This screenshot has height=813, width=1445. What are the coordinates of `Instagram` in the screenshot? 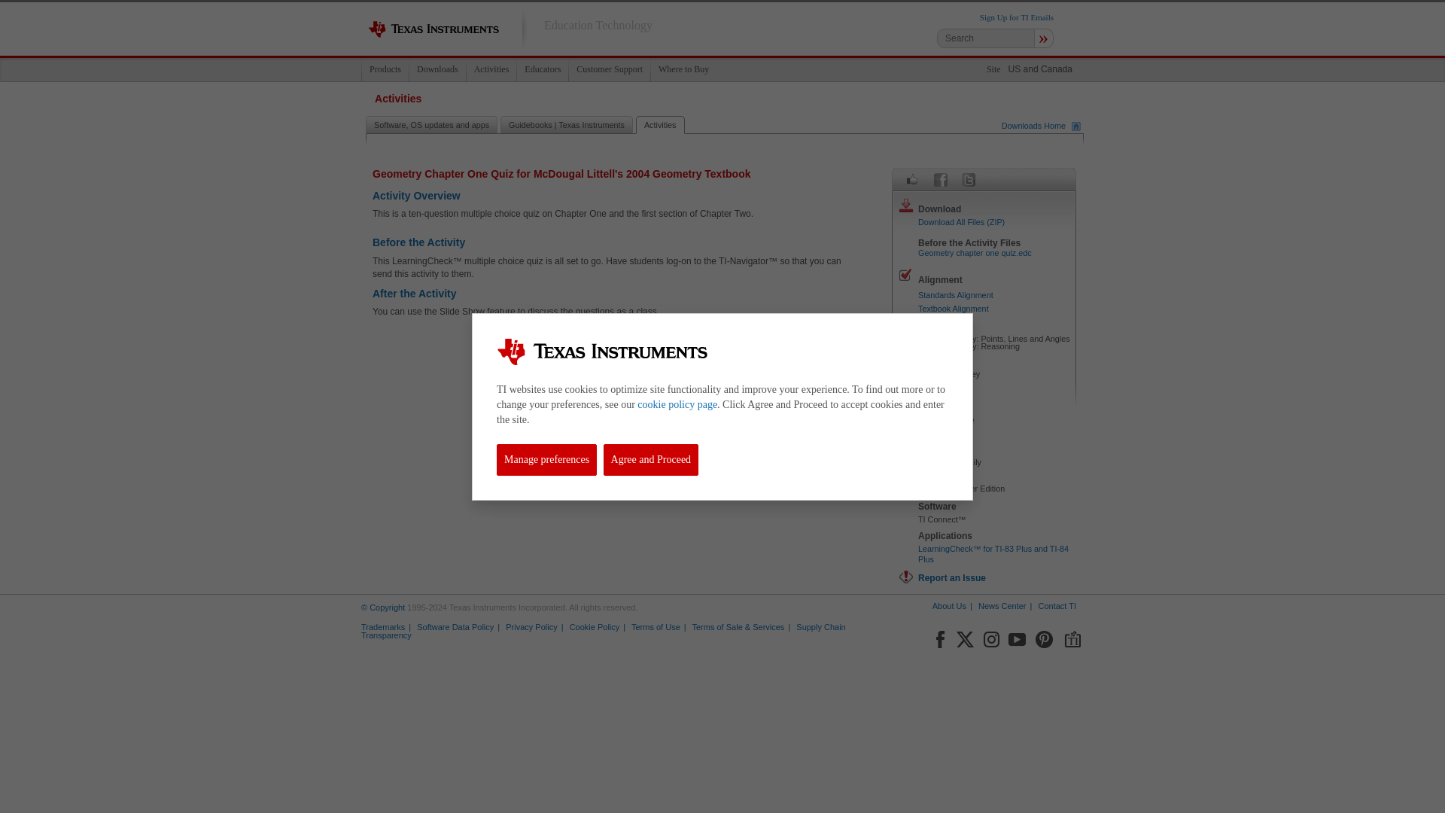 It's located at (990, 636).